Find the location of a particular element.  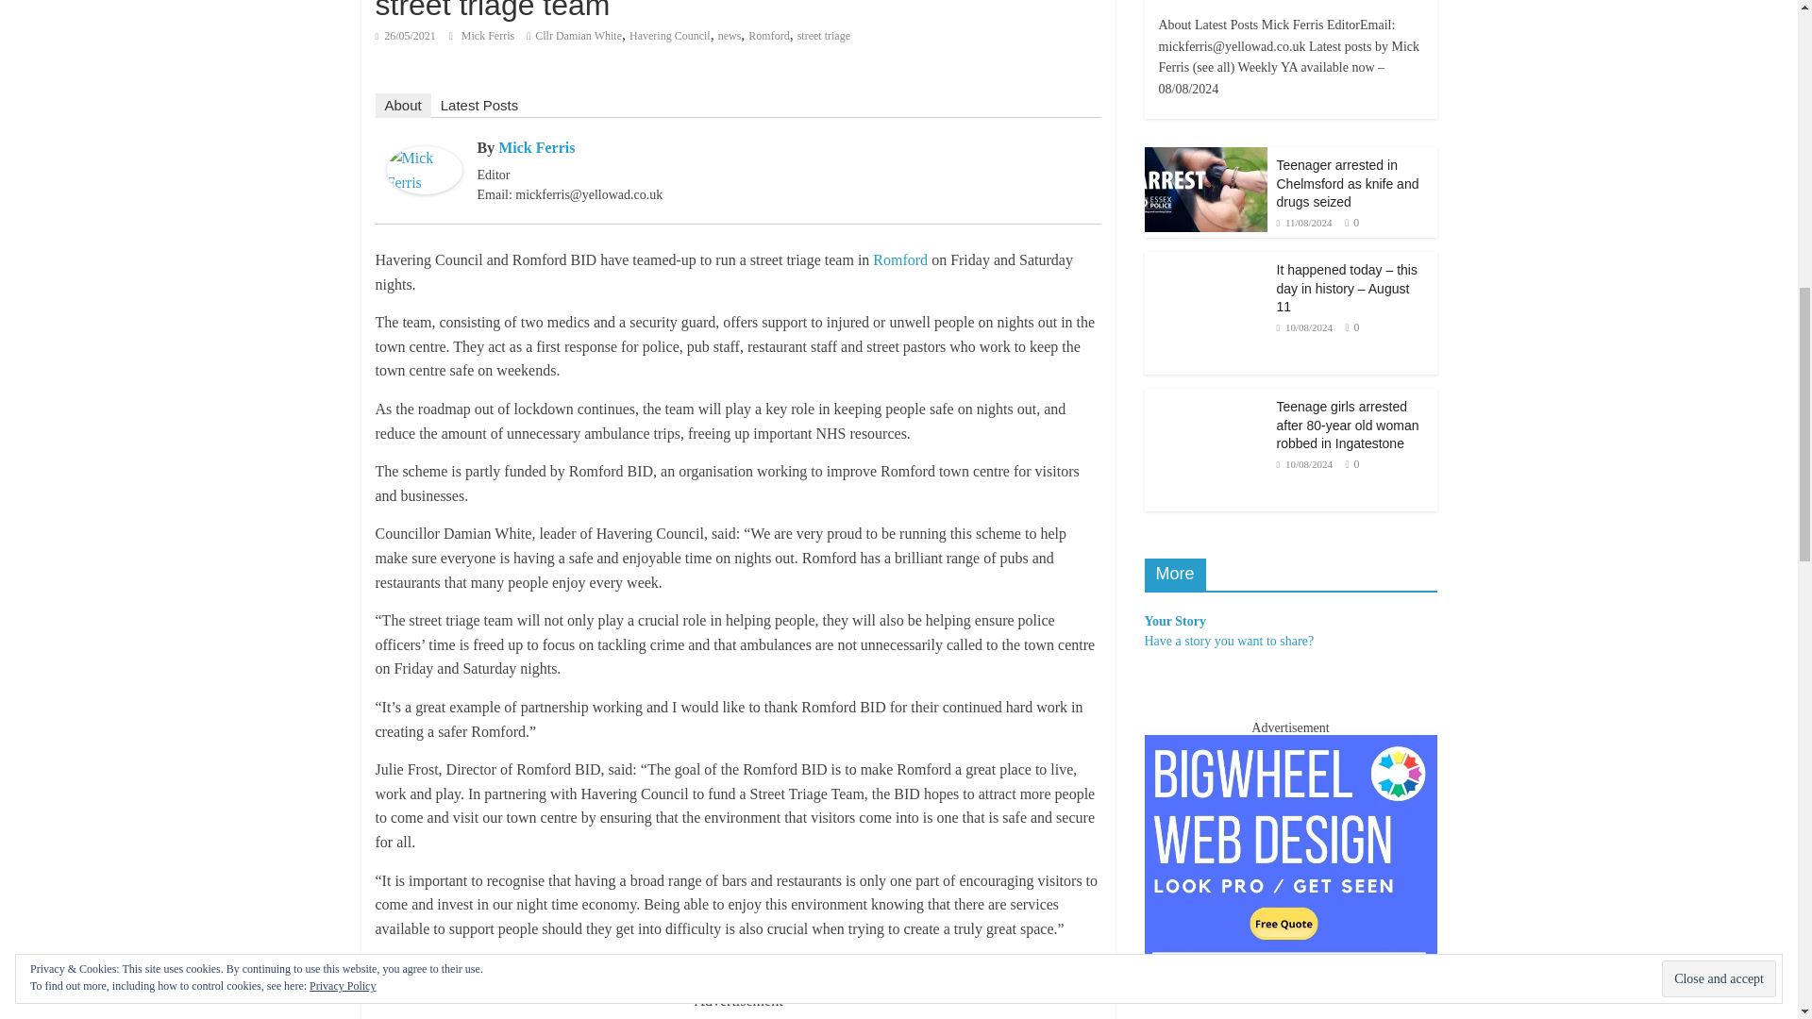

Mick Ferris is located at coordinates (489, 36).